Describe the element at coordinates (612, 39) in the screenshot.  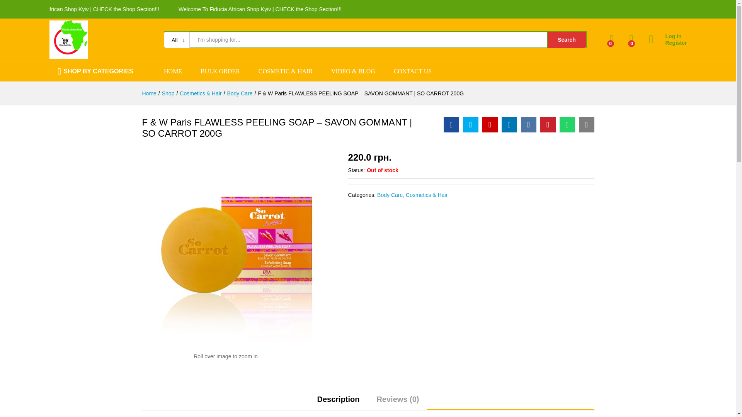
I see `0` at that location.